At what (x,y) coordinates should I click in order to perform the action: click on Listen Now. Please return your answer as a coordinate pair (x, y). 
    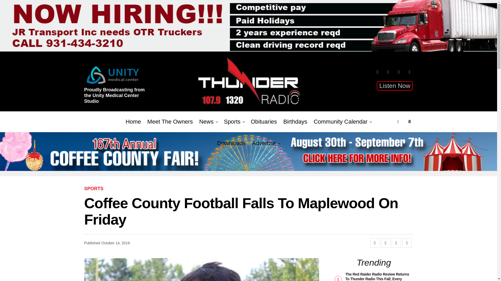
    Looking at the image, I should click on (395, 86).